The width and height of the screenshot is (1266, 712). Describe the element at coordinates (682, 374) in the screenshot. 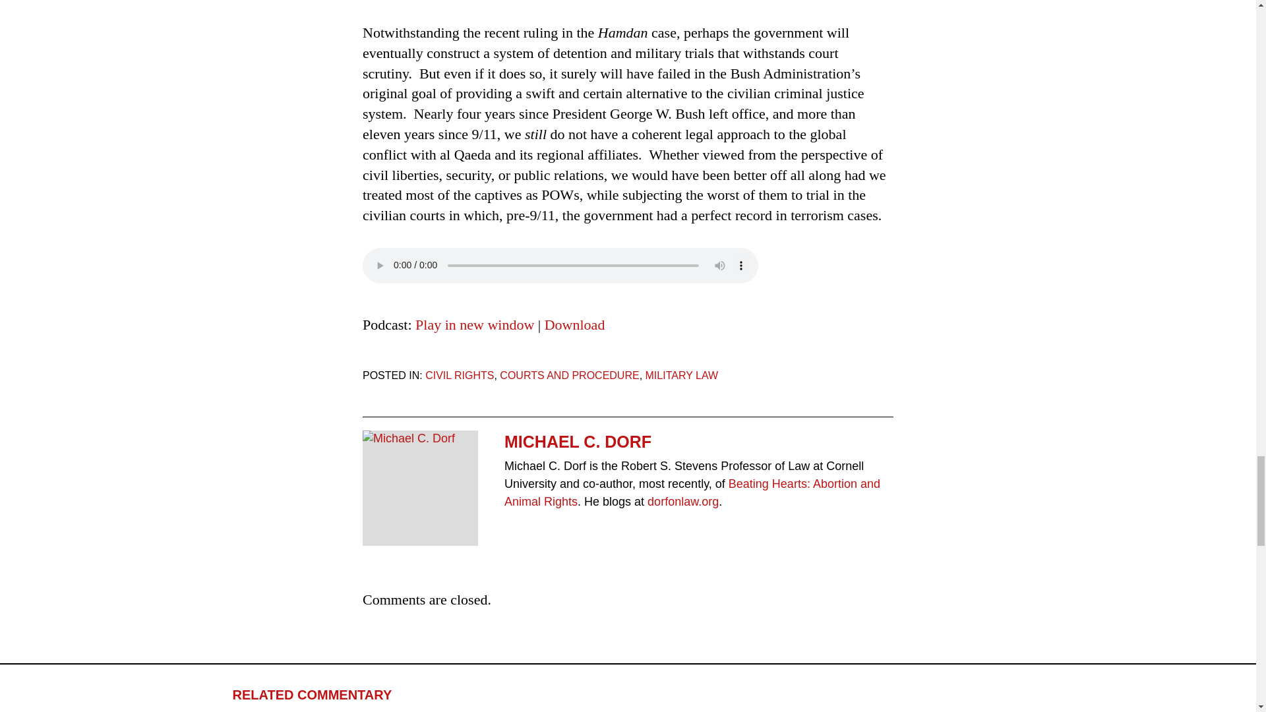

I see `MILITARY LAW` at that location.